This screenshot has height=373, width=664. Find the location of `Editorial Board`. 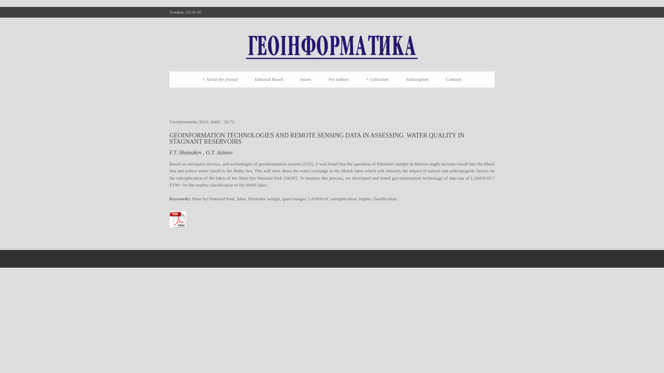

Editorial Board is located at coordinates (269, 79).